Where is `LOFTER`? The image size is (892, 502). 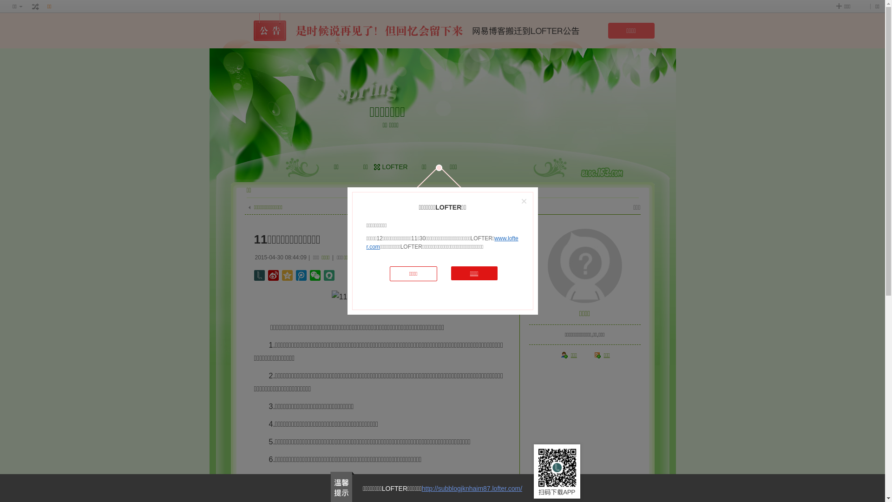
LOFTER is located at coordinates (395, 167).